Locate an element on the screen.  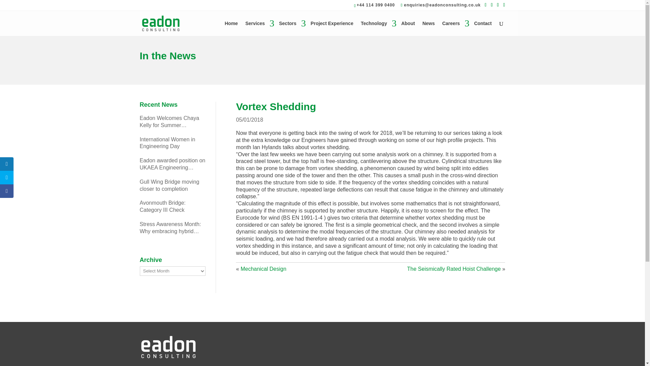
Technology is located at coordinates (377, 28).